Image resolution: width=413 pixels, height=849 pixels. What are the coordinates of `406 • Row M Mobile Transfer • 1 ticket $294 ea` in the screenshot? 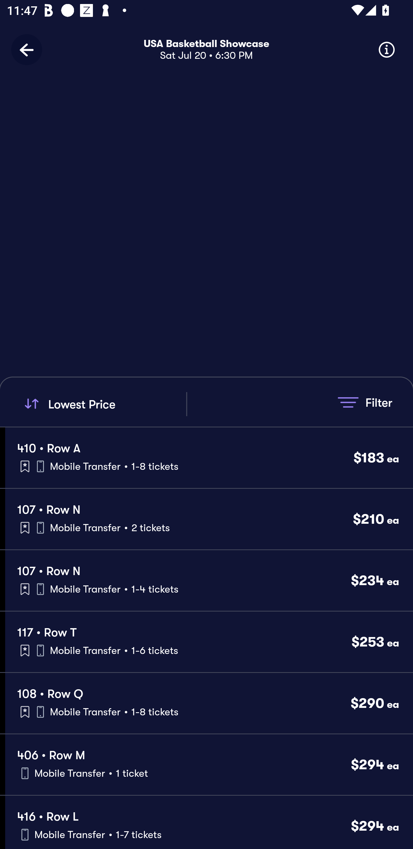 It's located at (209, 764).